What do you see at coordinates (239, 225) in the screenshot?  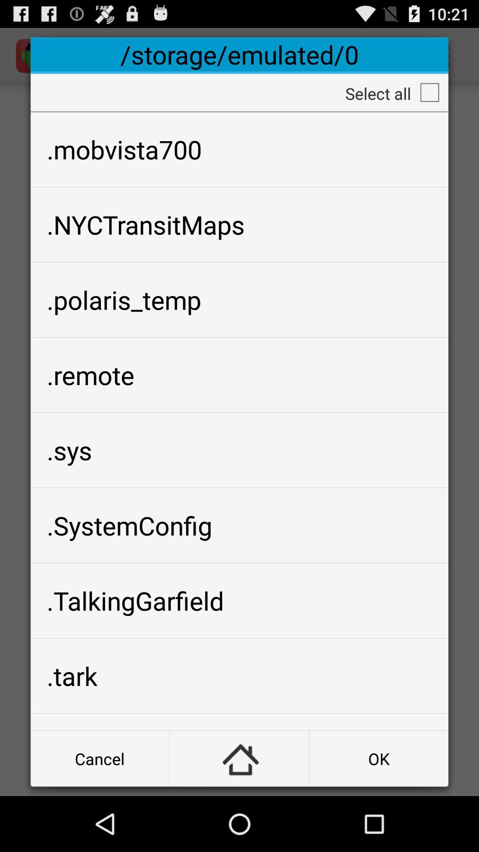 I see `turn on .nyctransitmaps` at bounding box center [239, 225].